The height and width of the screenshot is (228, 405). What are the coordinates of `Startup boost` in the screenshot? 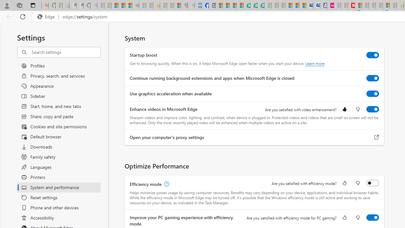 It's located at (373, 55).